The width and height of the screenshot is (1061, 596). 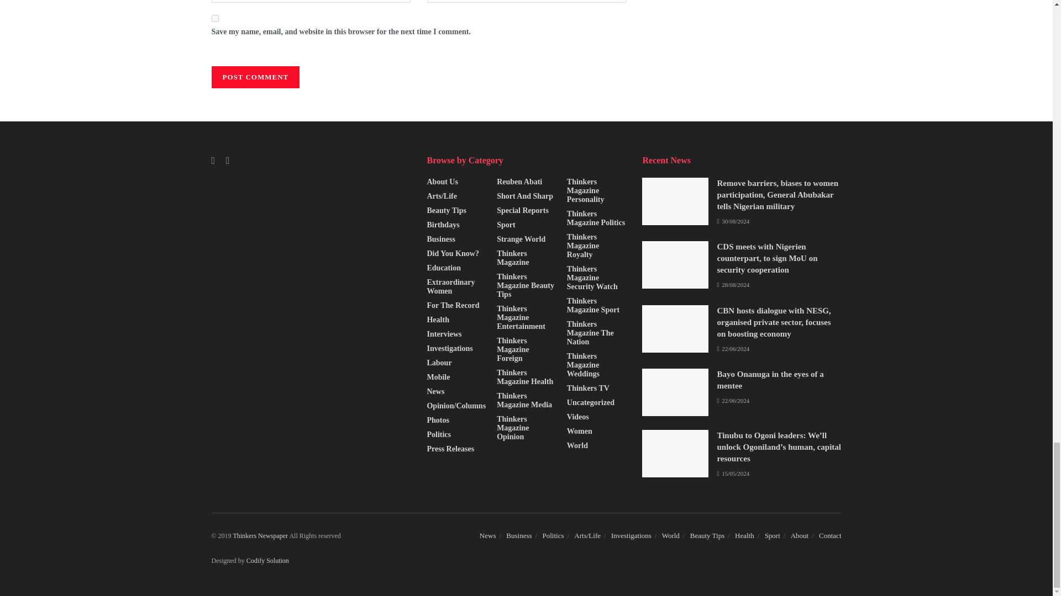 What do you see at coordinates (214, 18) in the screenshot?
I see `yes` at bounding box center [214, 18].